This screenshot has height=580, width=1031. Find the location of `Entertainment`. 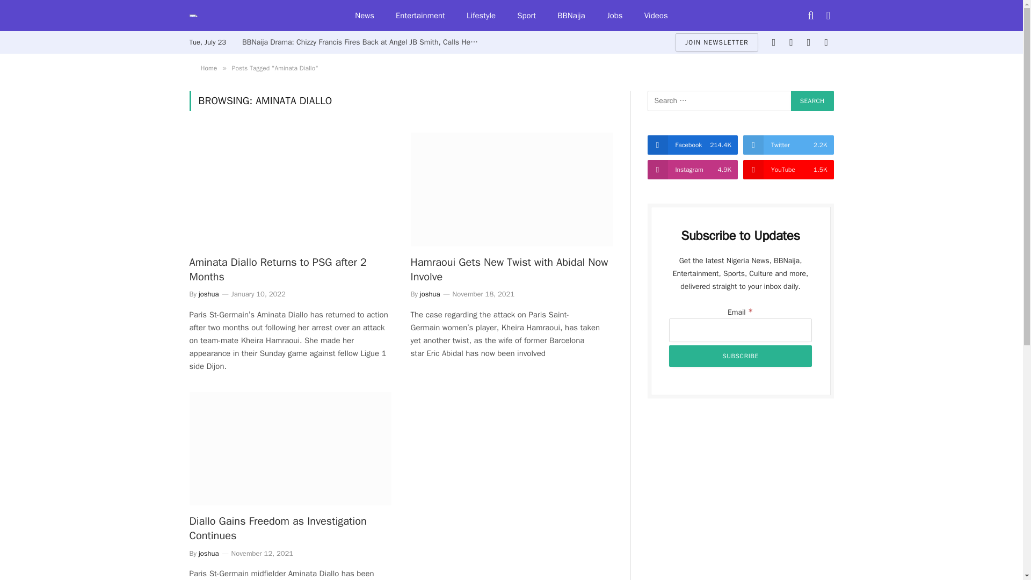

Entertainment is located at coordinates (420, 16).